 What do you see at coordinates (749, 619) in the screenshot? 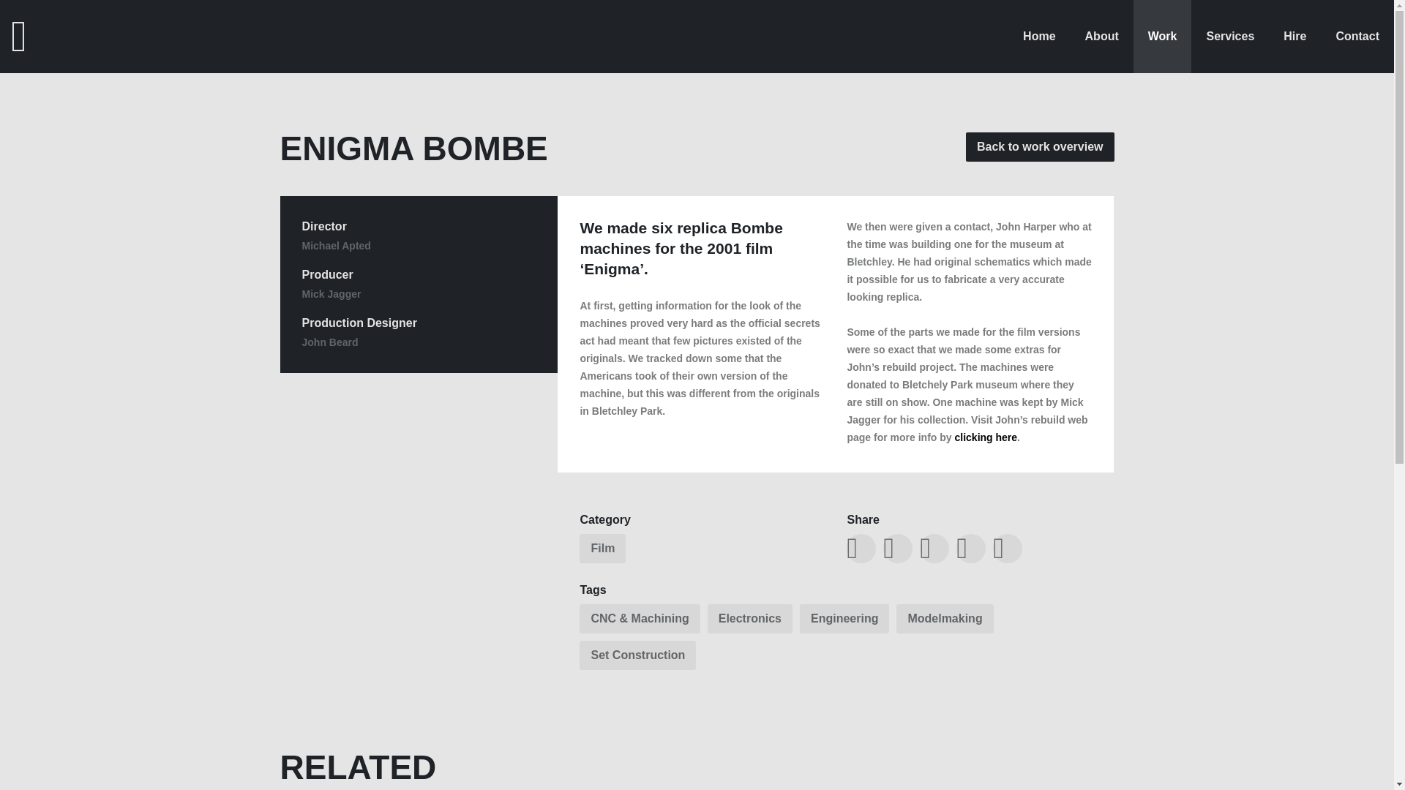
I see `Electronics` at bounding box center [749, 619].